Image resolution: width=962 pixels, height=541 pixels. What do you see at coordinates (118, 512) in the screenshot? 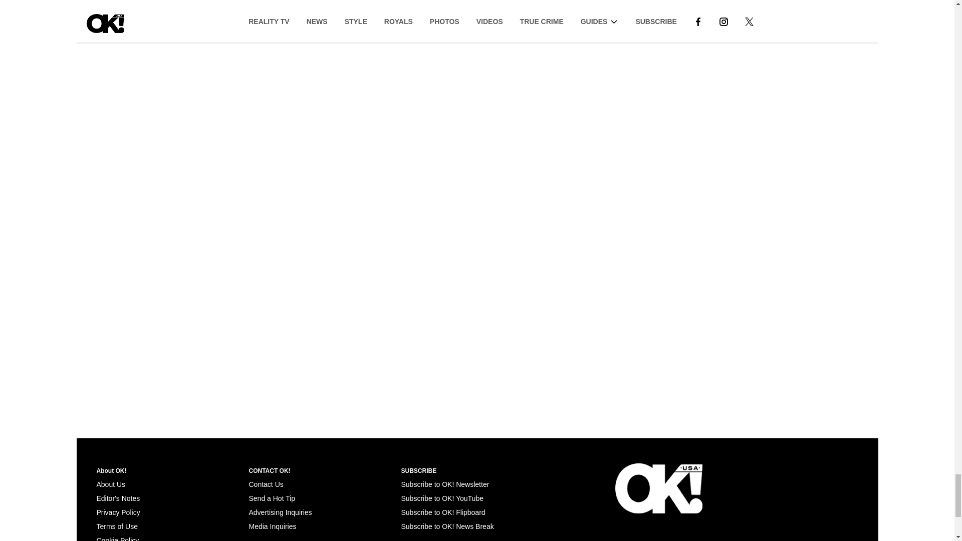
I see `Privacy Policy` at bounding box center [118, 512].